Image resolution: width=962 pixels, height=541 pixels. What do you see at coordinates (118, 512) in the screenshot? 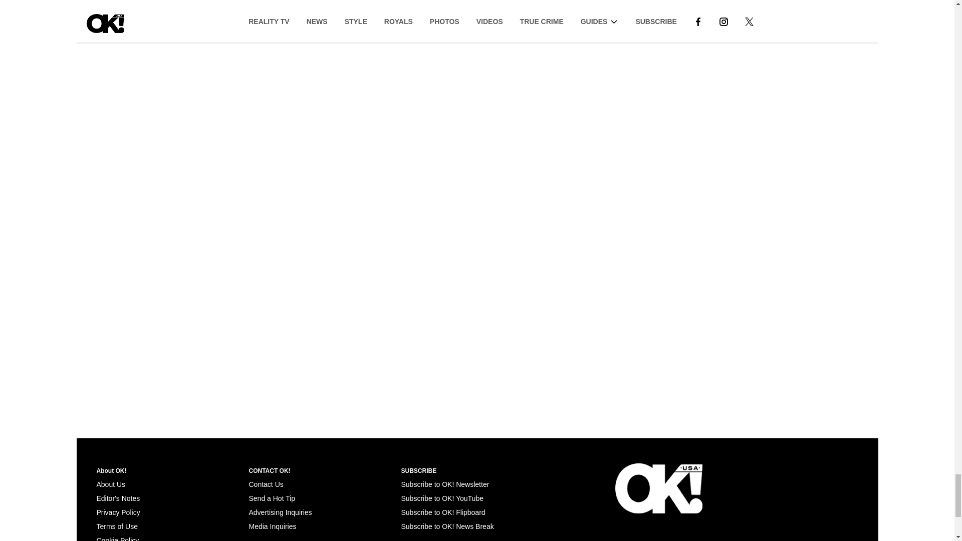
I see `Privacy Policy` at bounding box center [118, 512].